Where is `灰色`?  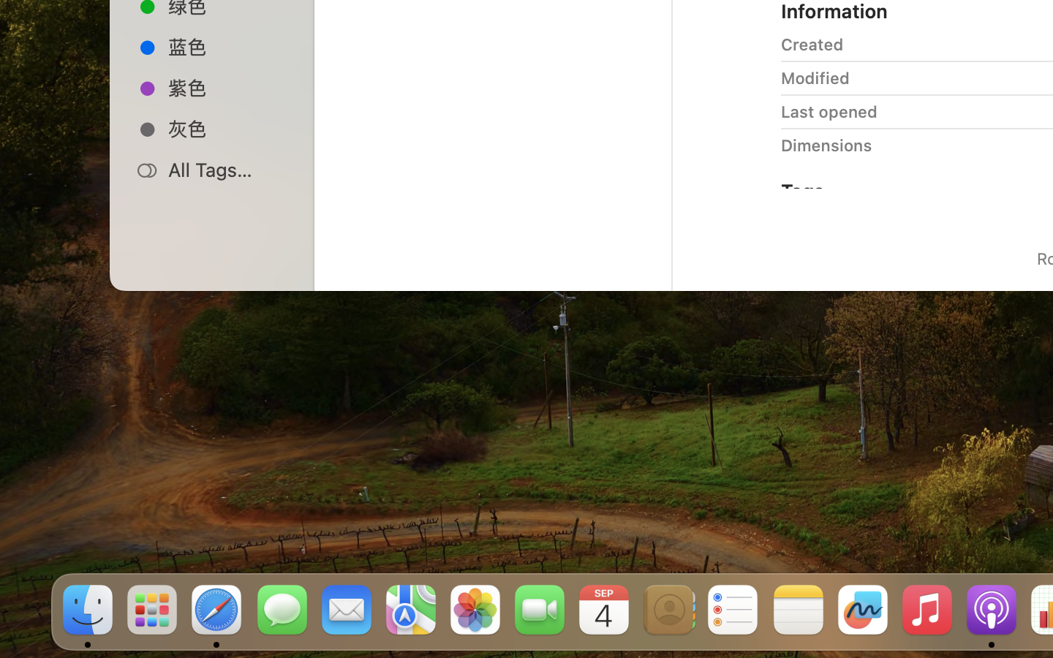
灰色 is located at coordinates (227, 129).